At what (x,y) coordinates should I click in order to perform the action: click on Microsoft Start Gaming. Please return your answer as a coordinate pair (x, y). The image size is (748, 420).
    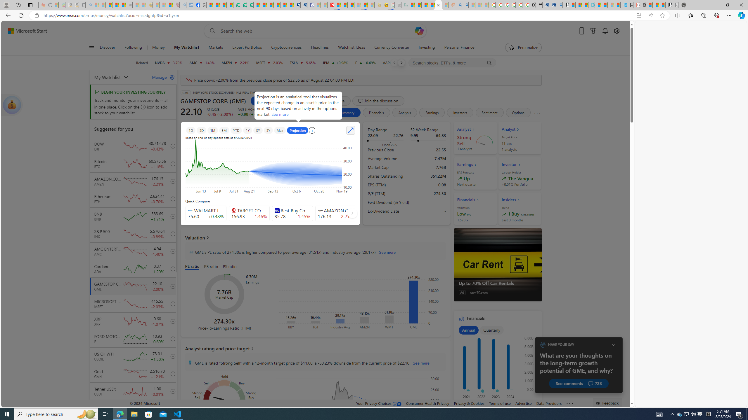
    Looking at the image, I should click on (566, 5).